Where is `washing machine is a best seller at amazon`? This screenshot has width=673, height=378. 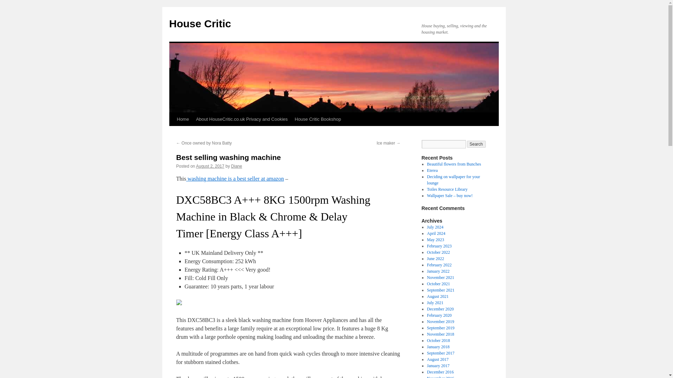 washing machine is a best seller at amazon is located at coordinates (235, 178).